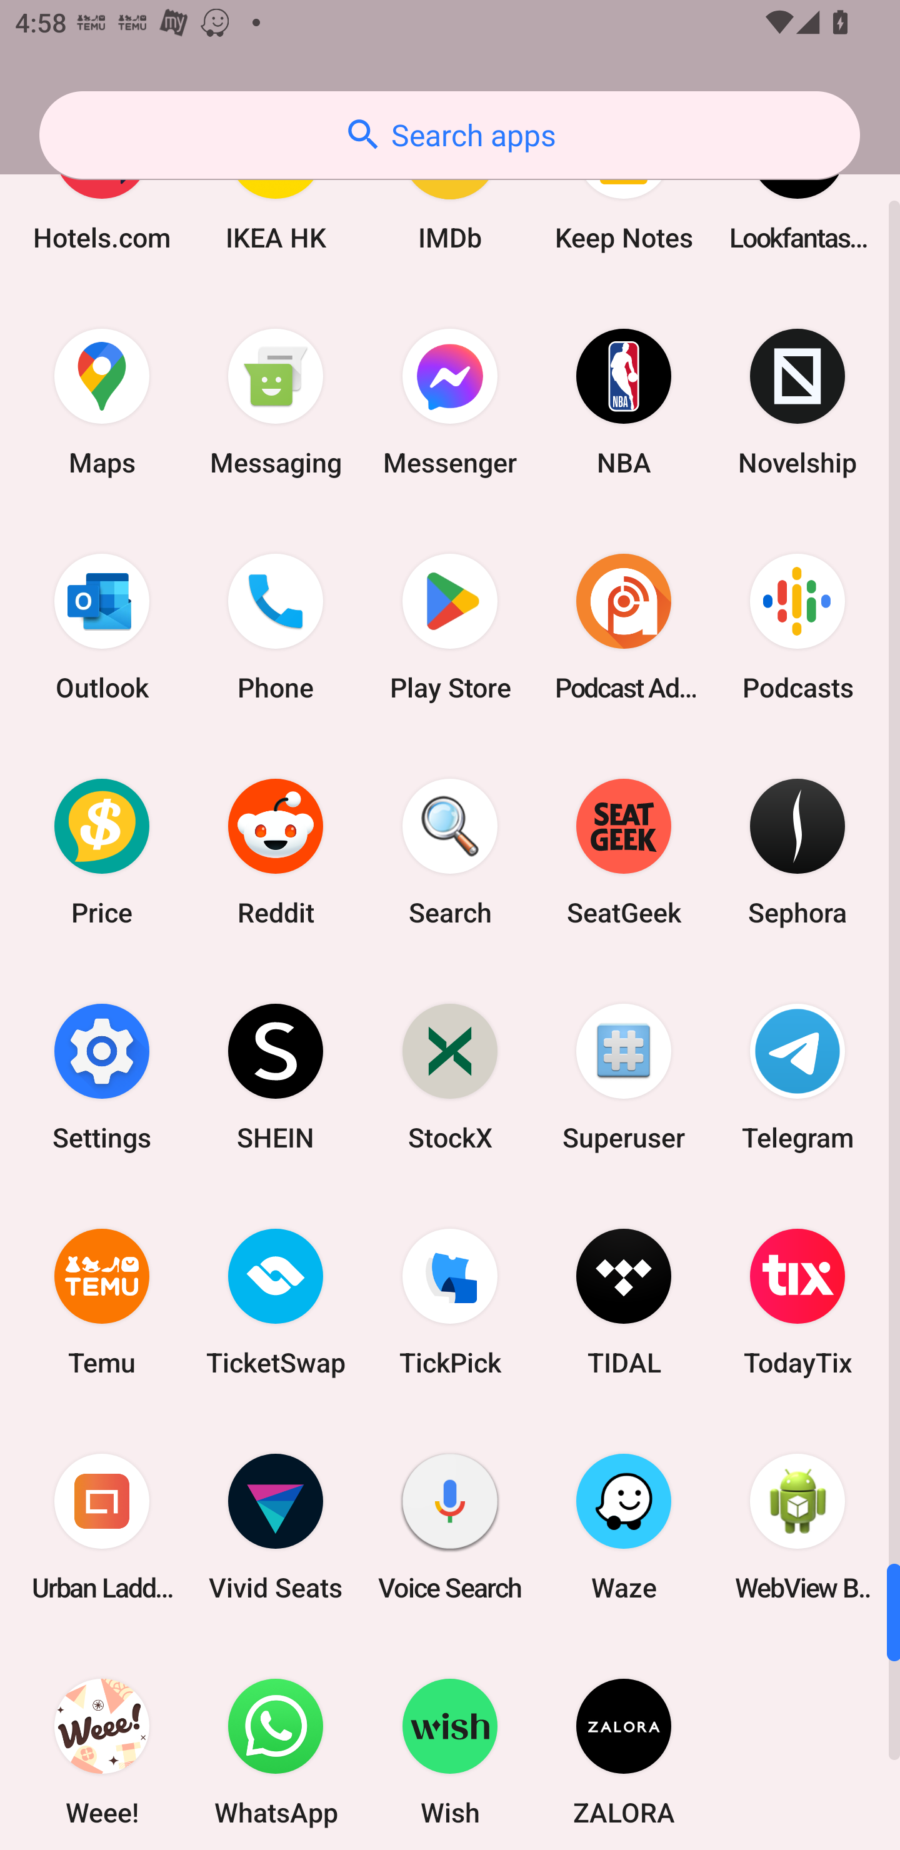  What do you see at coordinates (276, 1527) in the screenshot?
I see `Vivid Seats` at bounding box center [276, 1527].